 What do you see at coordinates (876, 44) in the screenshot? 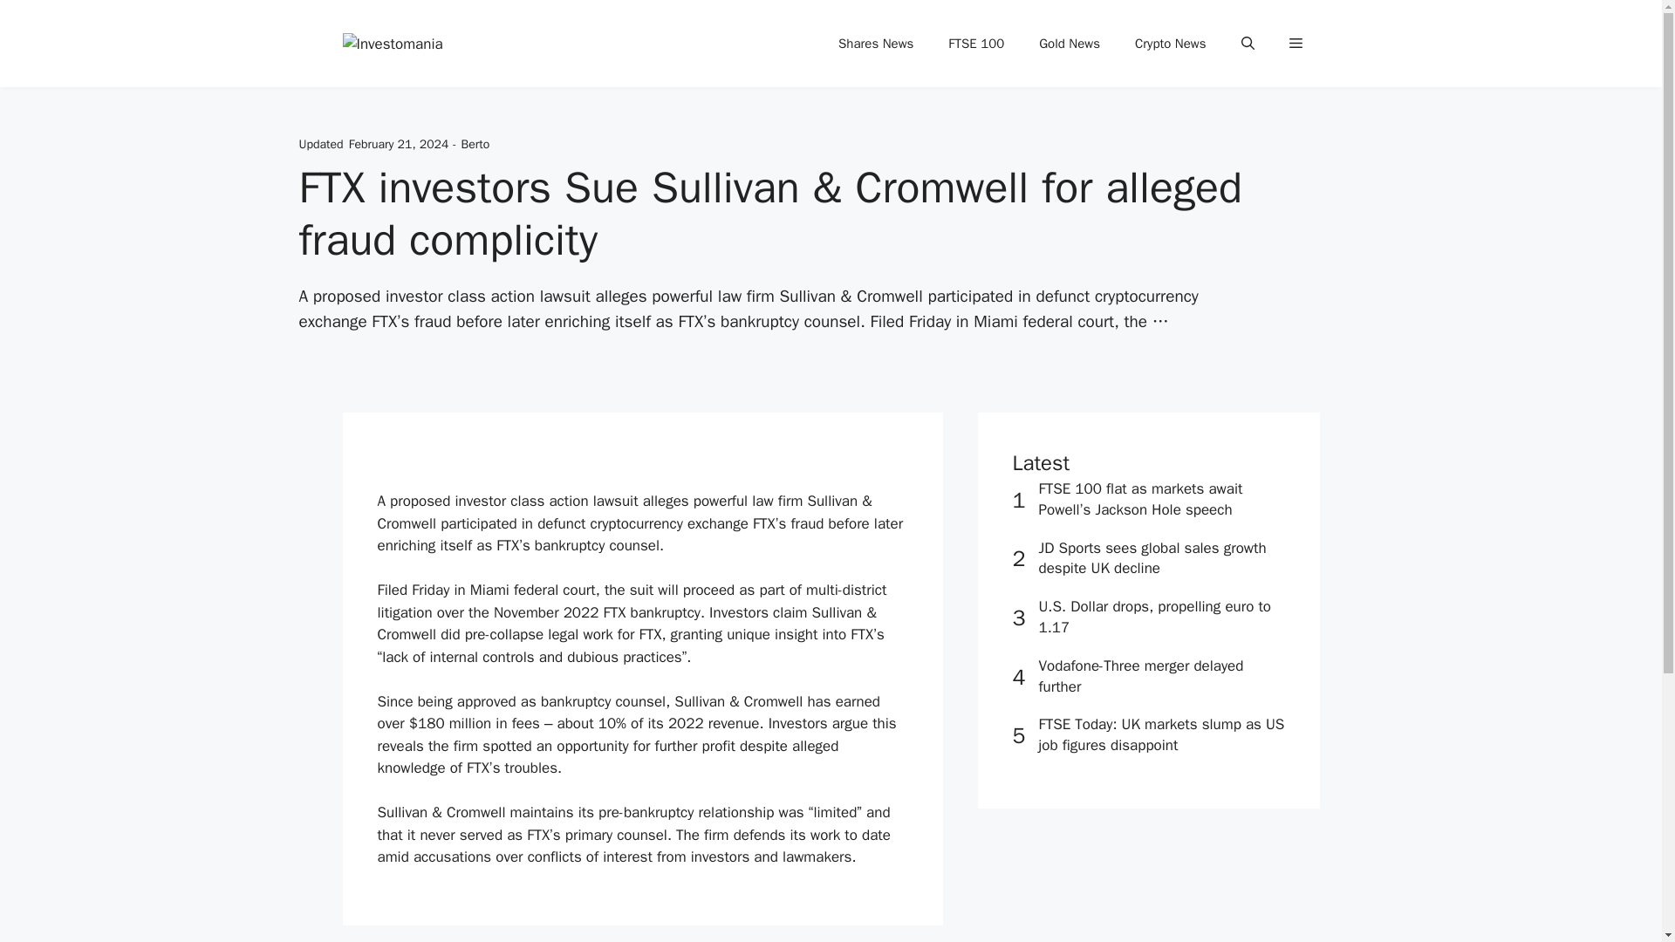
I see `Shares News` at bounding box center [876, 44].